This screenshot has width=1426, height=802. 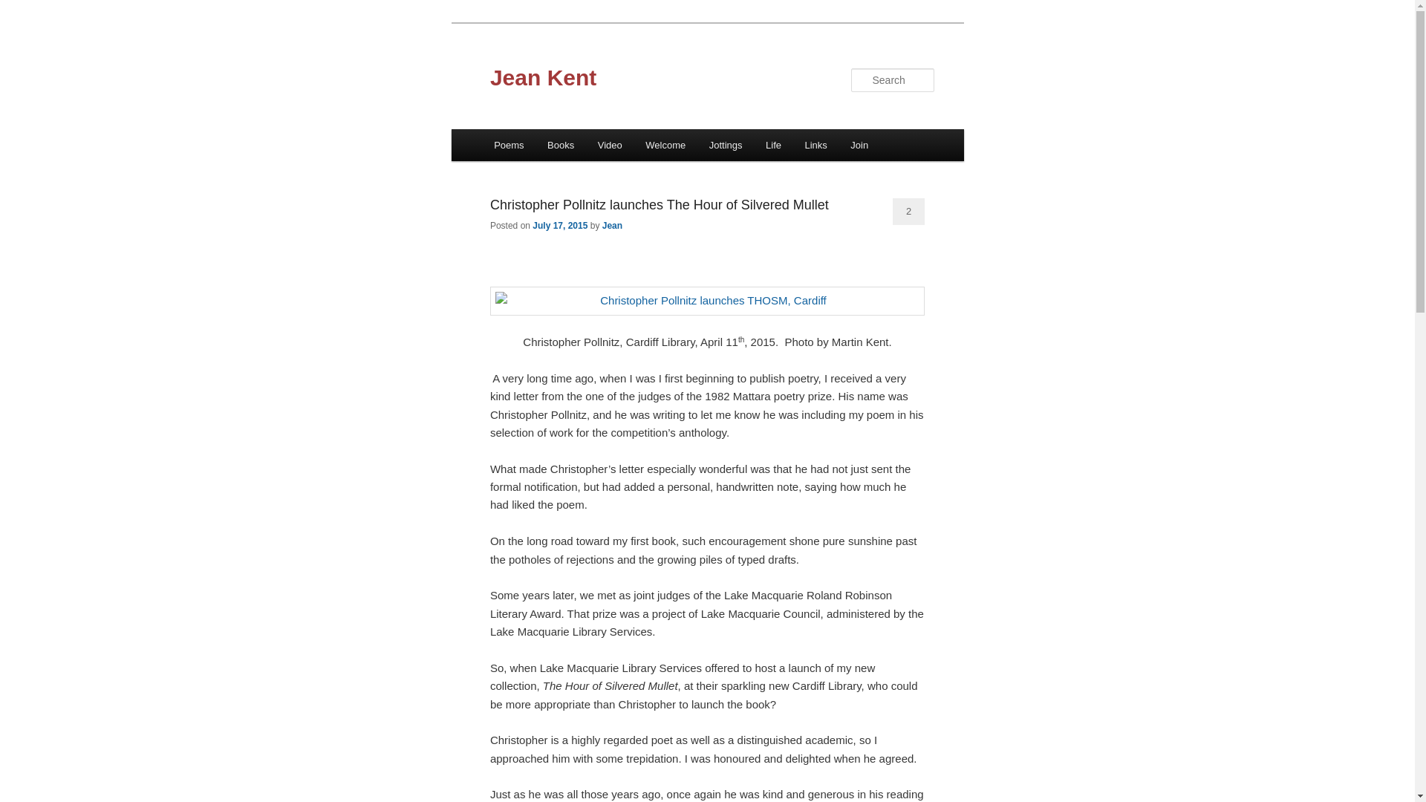 I want to click on Video, so click(x=611, y=146).